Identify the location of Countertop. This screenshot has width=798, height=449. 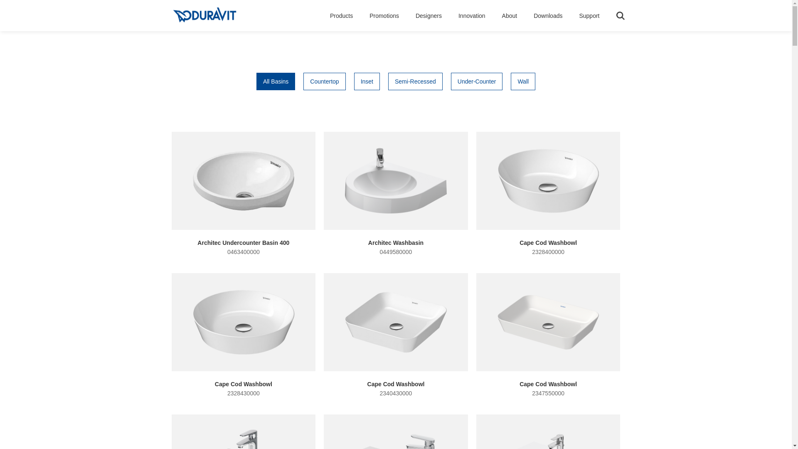
(324, 81).